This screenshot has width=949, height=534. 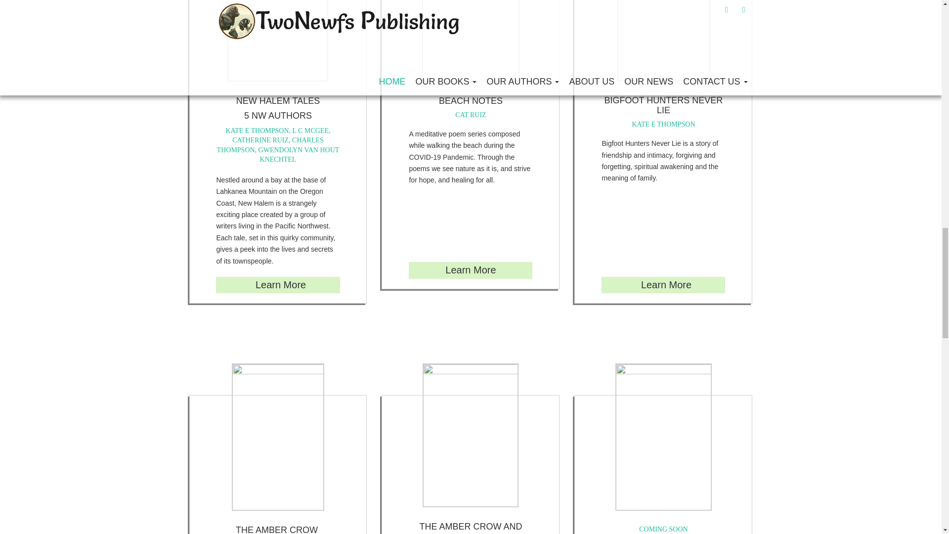 I want to click on Learn More, so click(x=666, y=285).